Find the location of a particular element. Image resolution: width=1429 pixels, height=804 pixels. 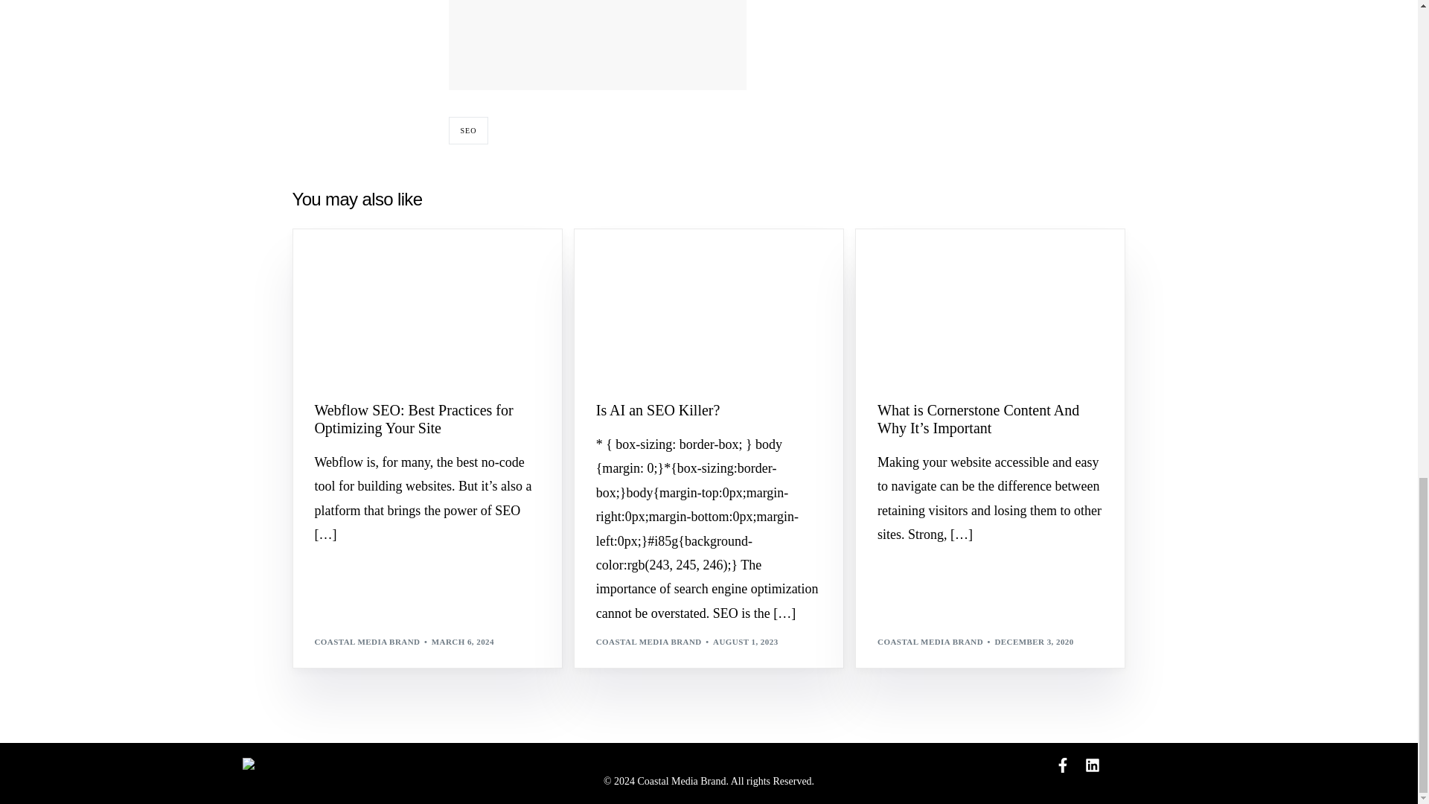

Posts by Coastal Media Brand is located at coordinates (367, 642).